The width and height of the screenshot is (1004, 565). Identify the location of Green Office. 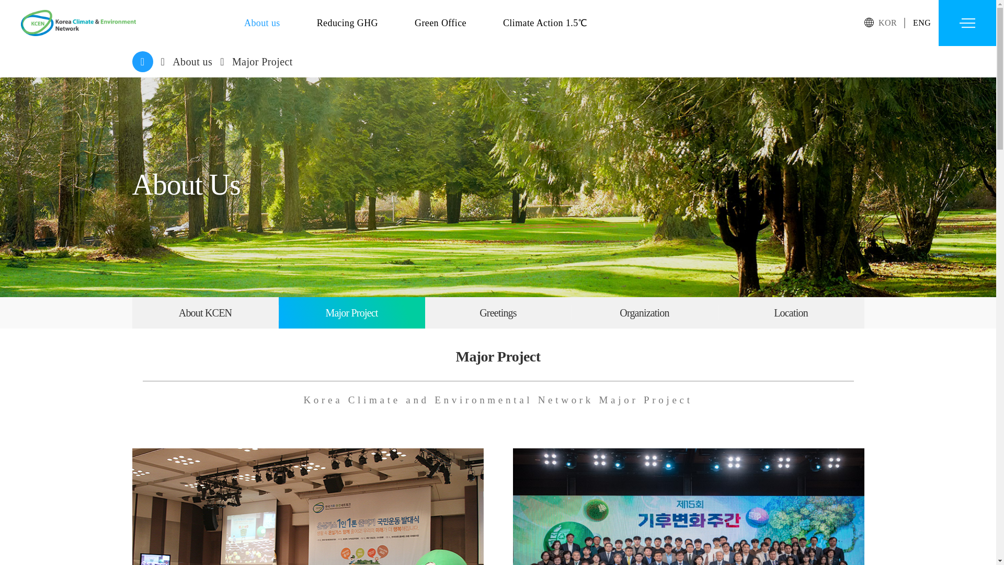
(440, 23).